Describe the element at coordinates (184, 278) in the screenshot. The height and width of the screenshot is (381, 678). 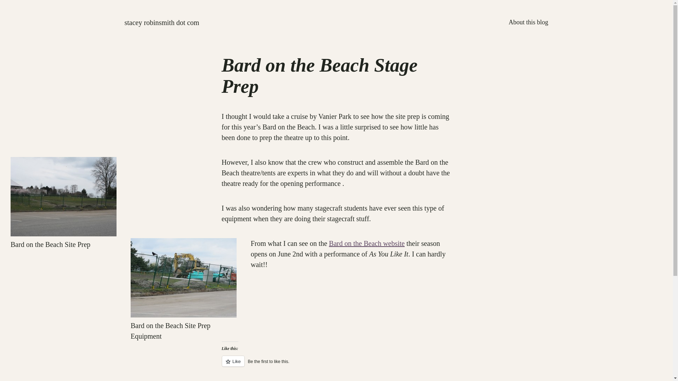
I see `Bard on the Beach Site Prep Equipment` at that location.